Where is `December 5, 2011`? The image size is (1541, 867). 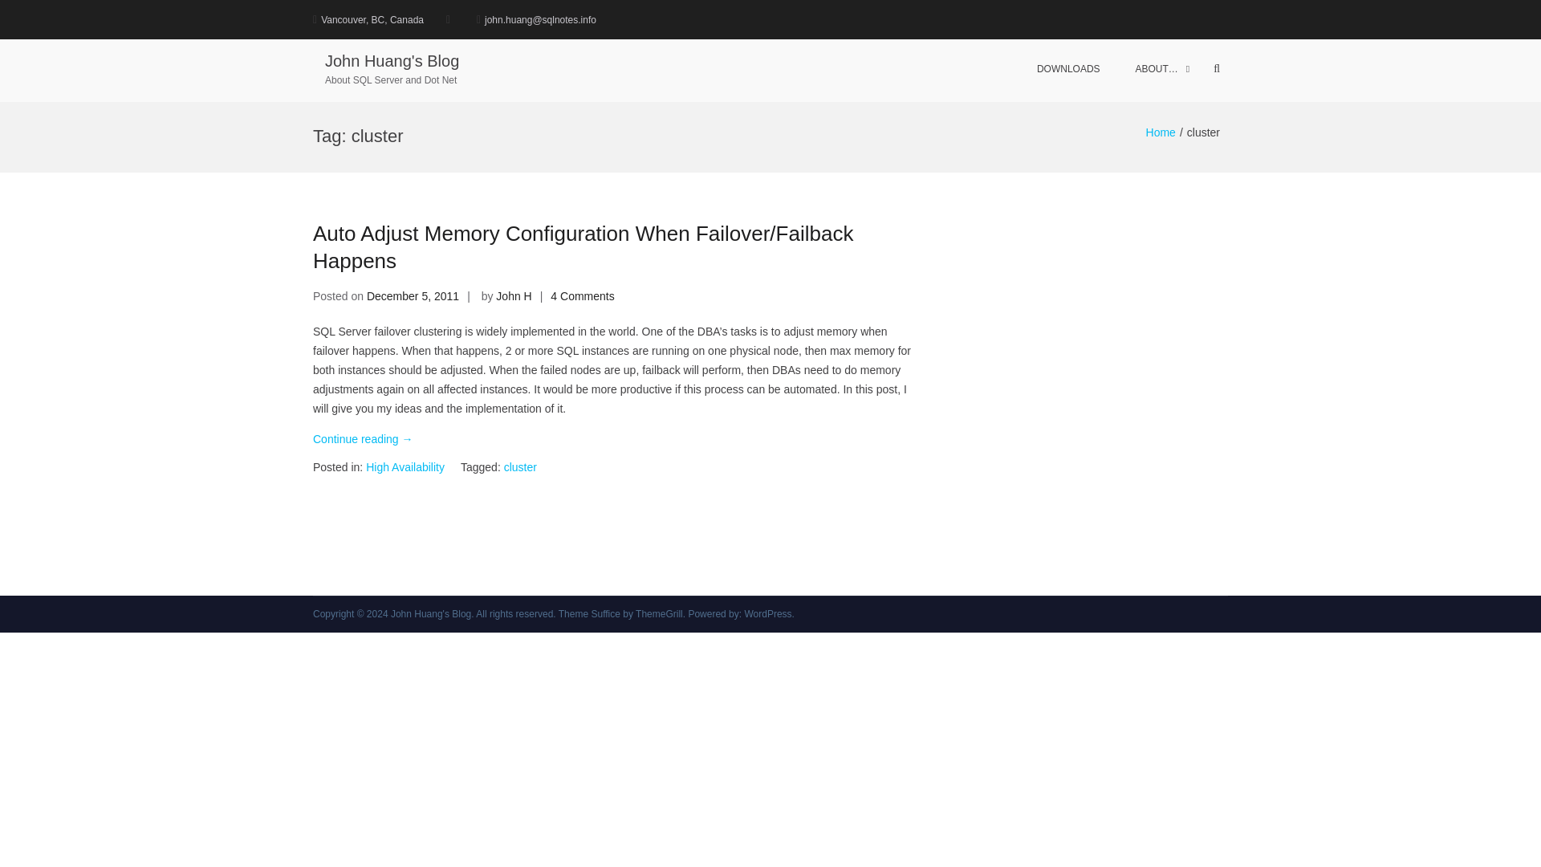
December 5, 2011 is located at coordinates (413, 295).